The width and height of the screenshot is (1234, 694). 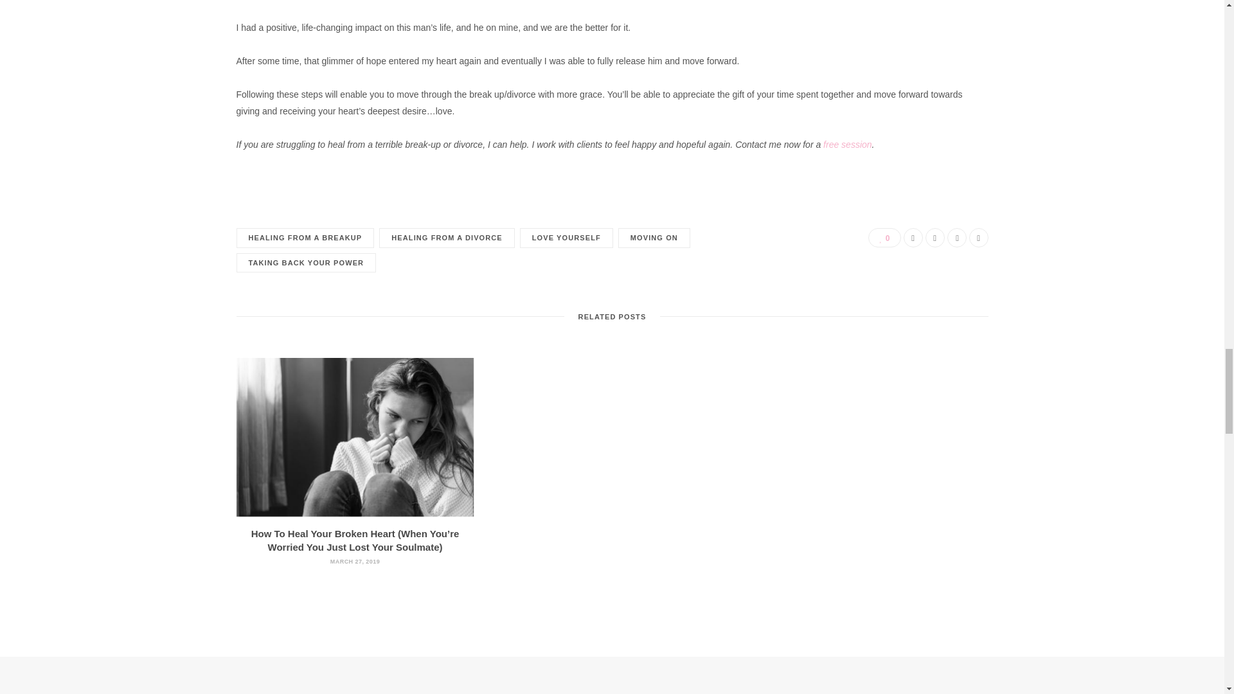 I want to click on Share on Facebook, so click(x=913, y=238).